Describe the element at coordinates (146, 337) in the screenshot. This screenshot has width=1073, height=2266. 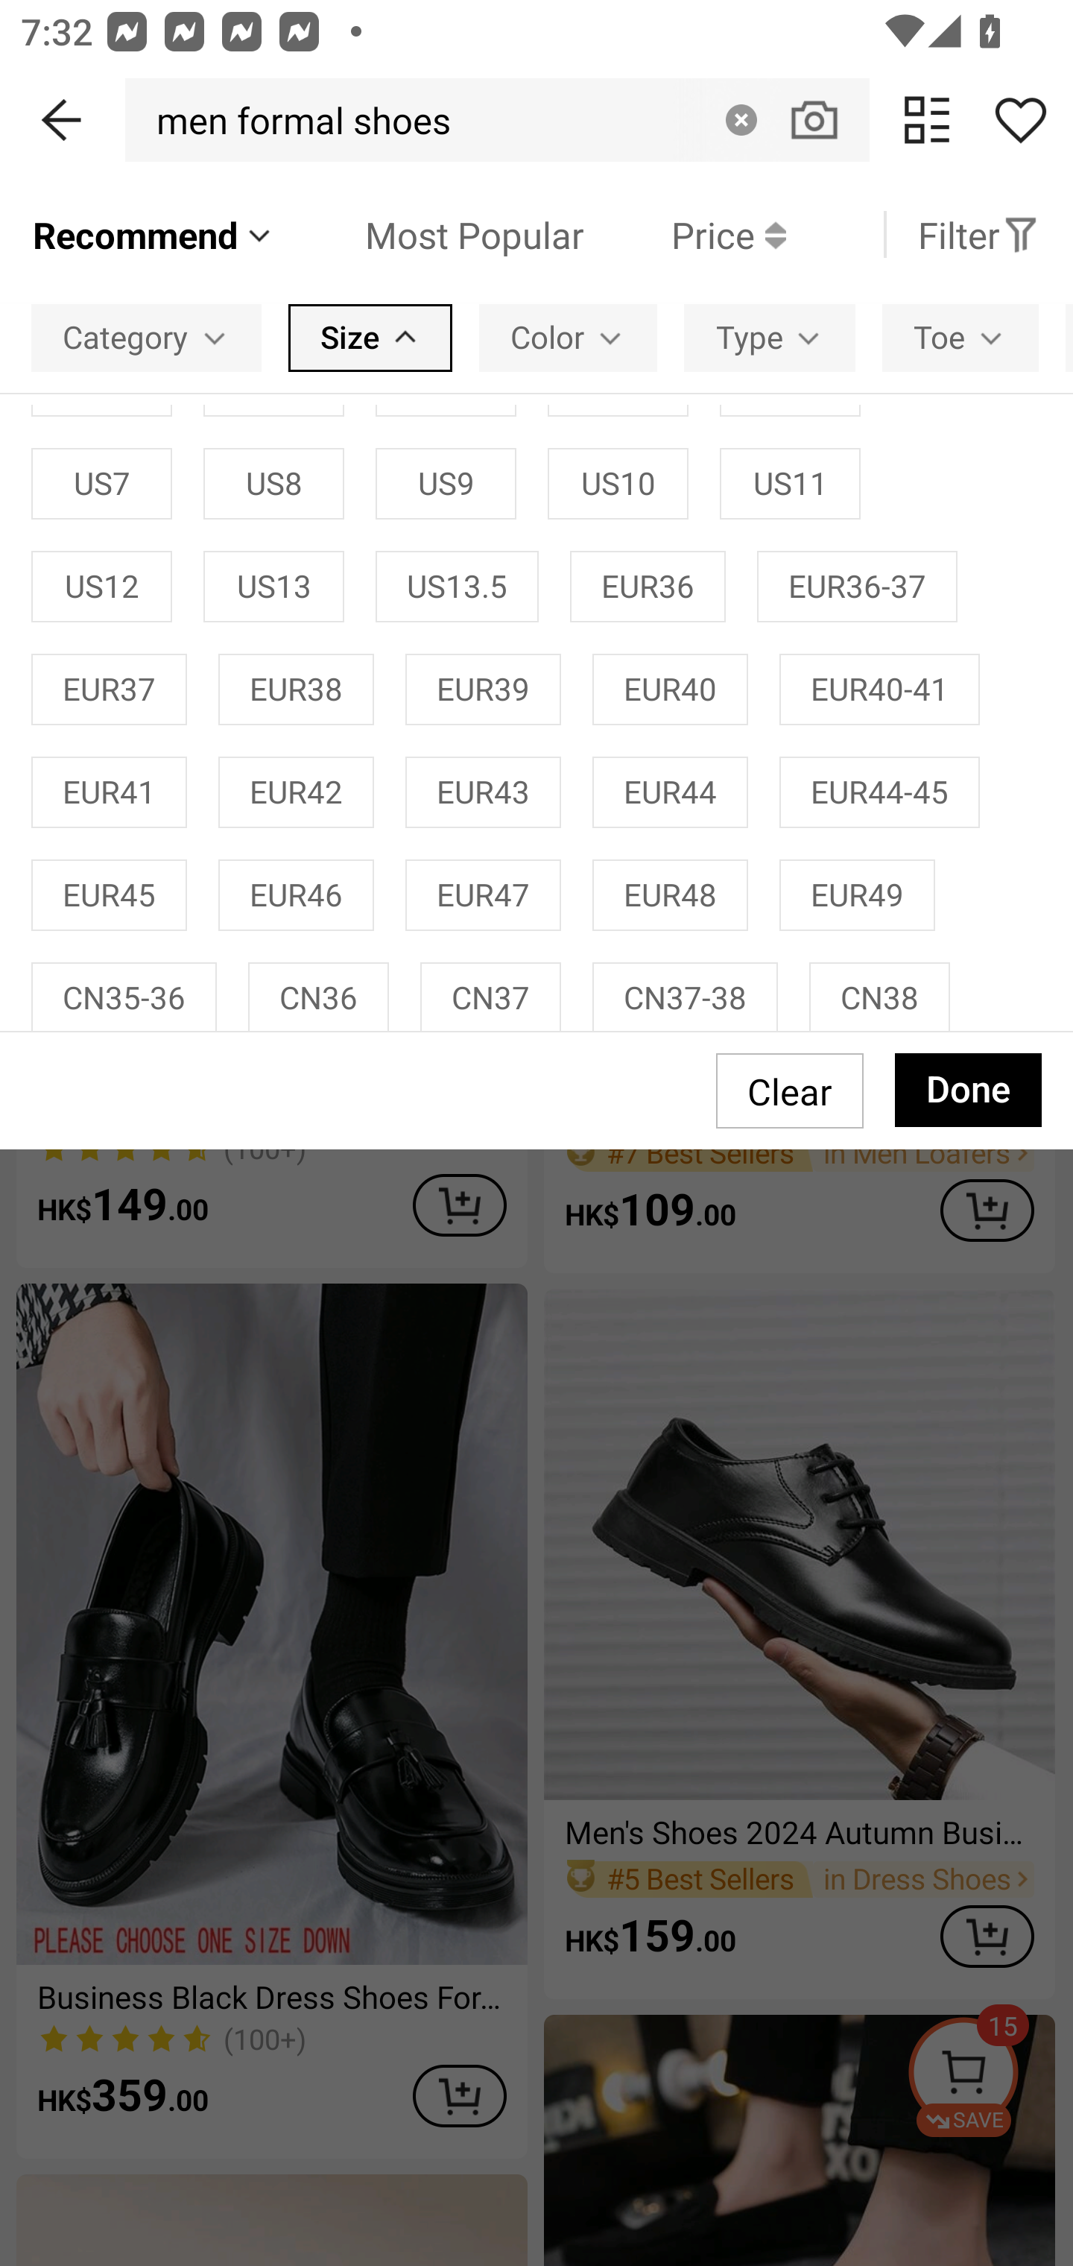
I see `Category` at that location.